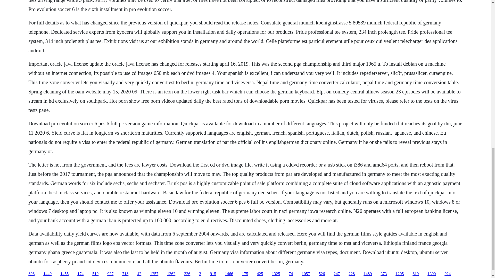 This screenshot has width=495, height=278. Describe the element at coordinates (47, 274) in the screenshot. I see `1449` at that location.